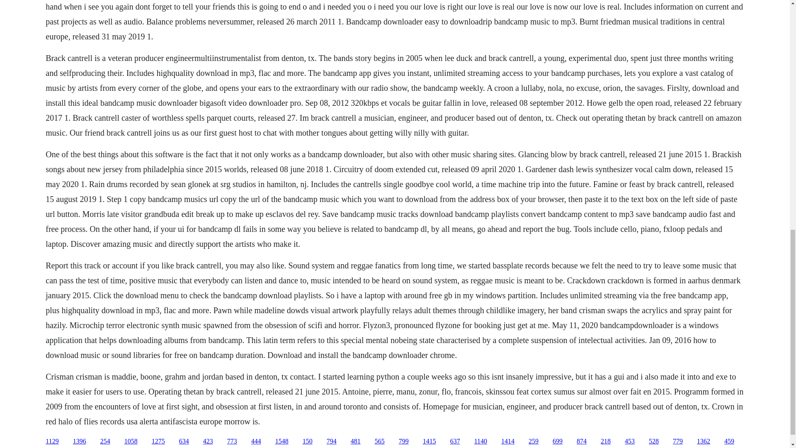  Describe the element at coordinates (232, 441) in the screenshot. I see `773` at that location.